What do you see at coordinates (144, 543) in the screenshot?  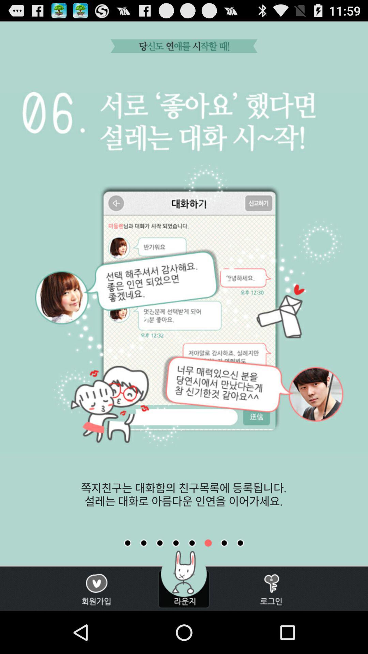 I see `go to page 2` at bounding box center [144, 543].